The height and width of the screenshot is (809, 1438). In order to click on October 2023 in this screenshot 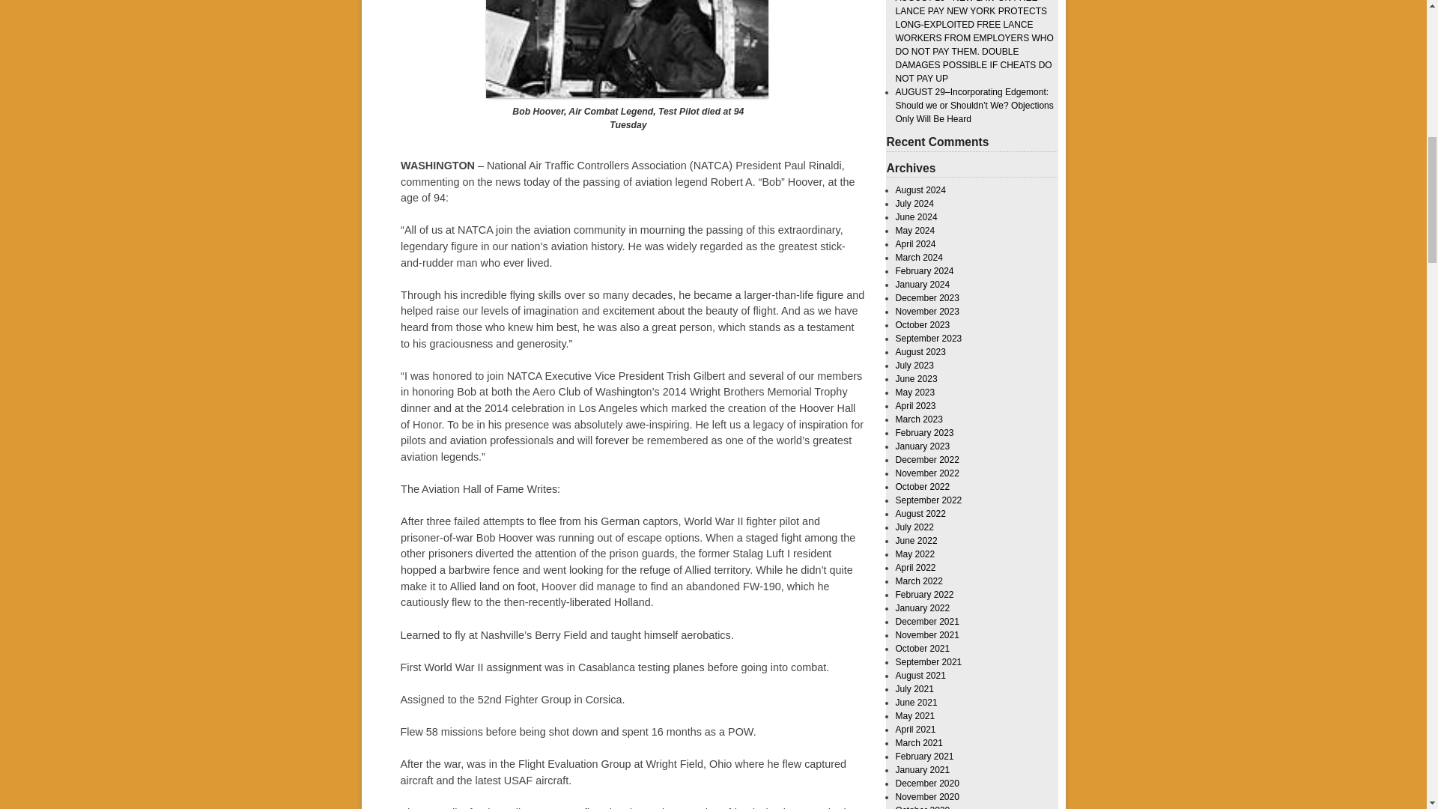, I will do `click(923, 324)`.